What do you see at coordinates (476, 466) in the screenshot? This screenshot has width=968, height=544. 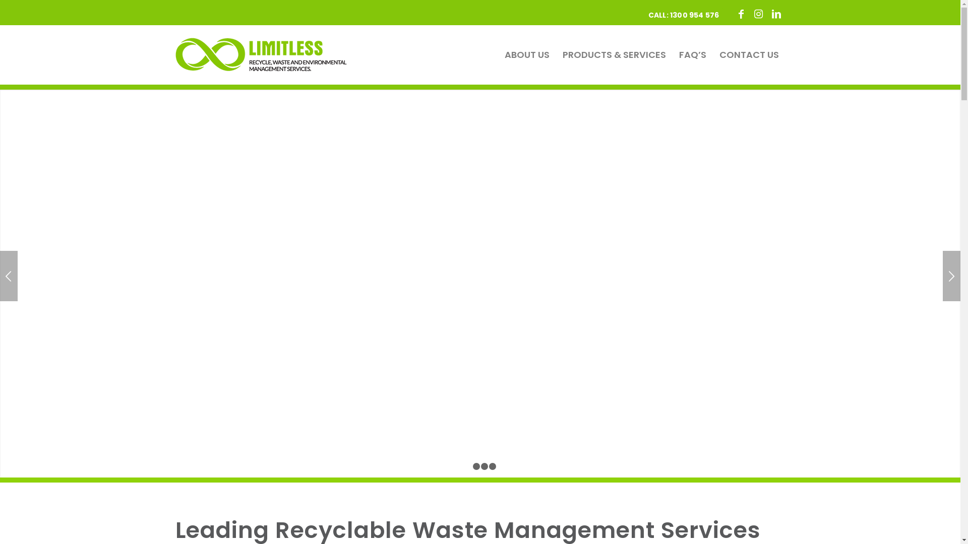 I see `2` at bounding box center [476, 466].